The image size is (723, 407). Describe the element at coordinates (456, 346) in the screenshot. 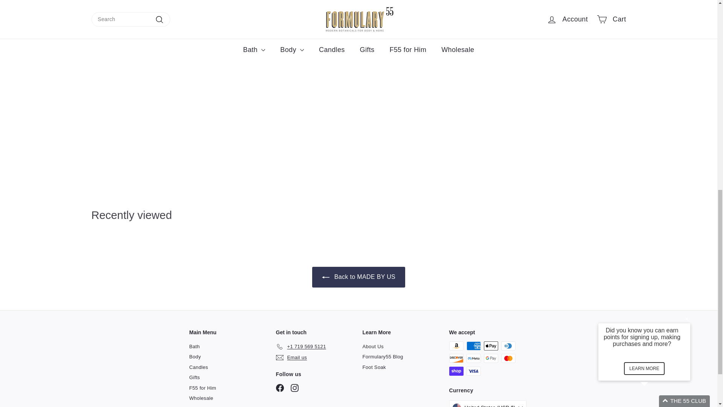

I see `Amazon` at that location.